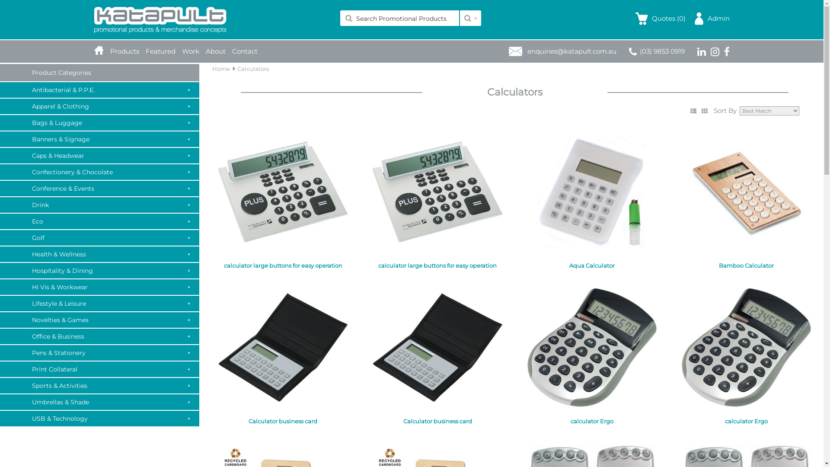  What do you see at coordinates (592, 198) in the screenshot?
I see `Aqua Calculator` at bounding box center [592, 198].